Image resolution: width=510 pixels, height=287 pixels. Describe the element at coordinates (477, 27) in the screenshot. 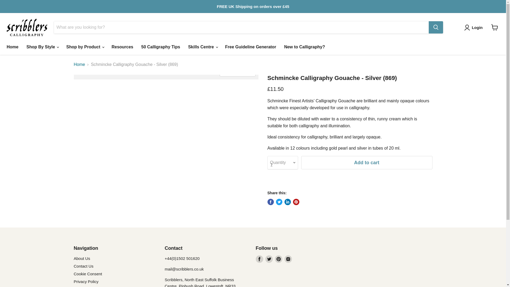

I see `Login` at that location.